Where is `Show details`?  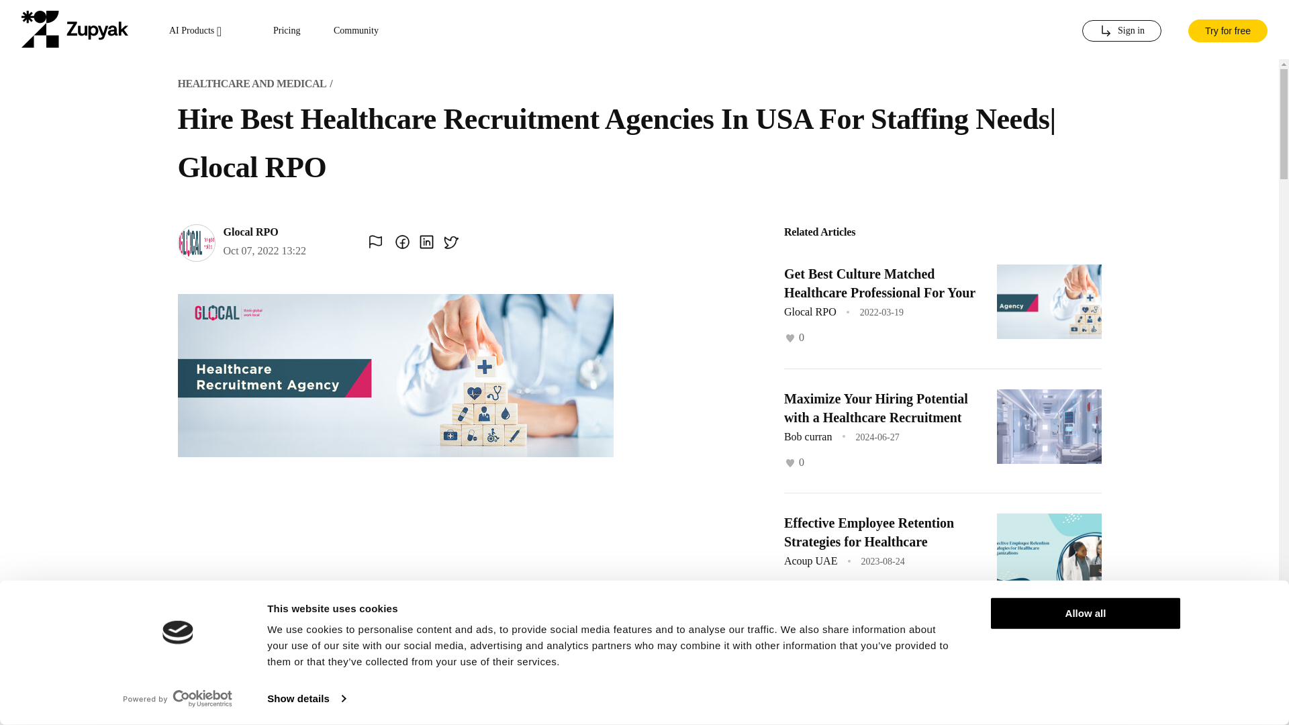
Show details is located at coordinates (306, 699).